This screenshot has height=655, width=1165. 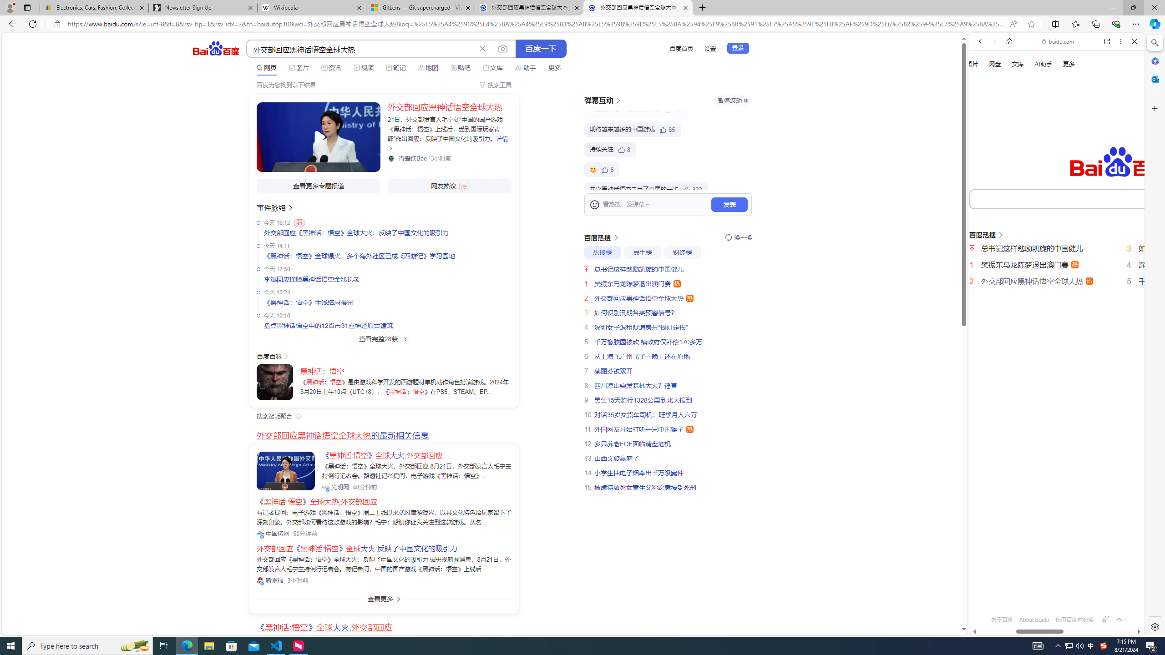 I want to click on OF | English meaning - Cambridge Dictionary, so click(x=1053, y=190).